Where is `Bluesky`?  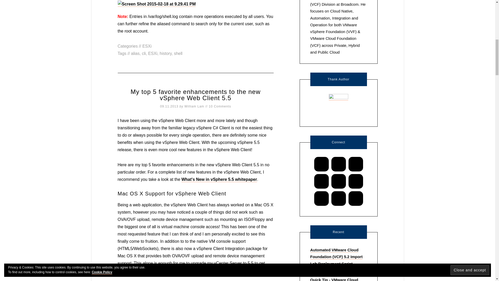 Bluesky is located at coordinates (321, 164).